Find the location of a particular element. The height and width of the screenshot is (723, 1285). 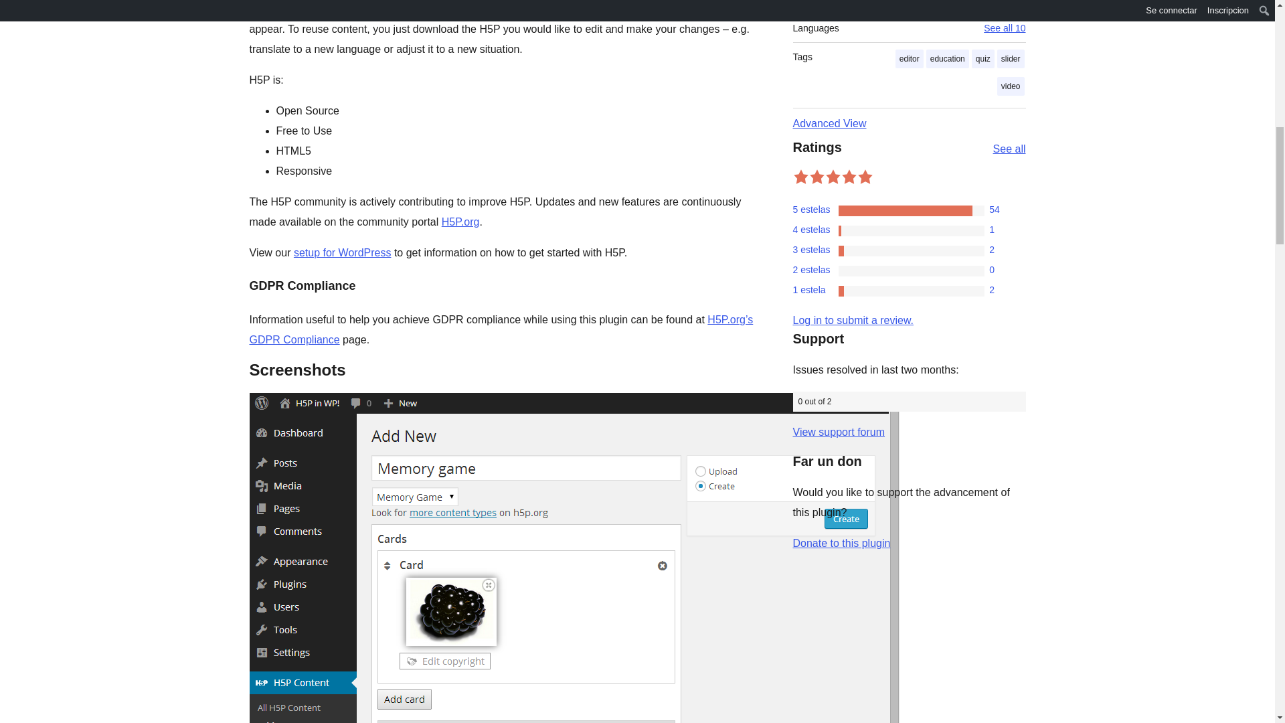

GDPR Compliance is located at coordinates (501, 329).